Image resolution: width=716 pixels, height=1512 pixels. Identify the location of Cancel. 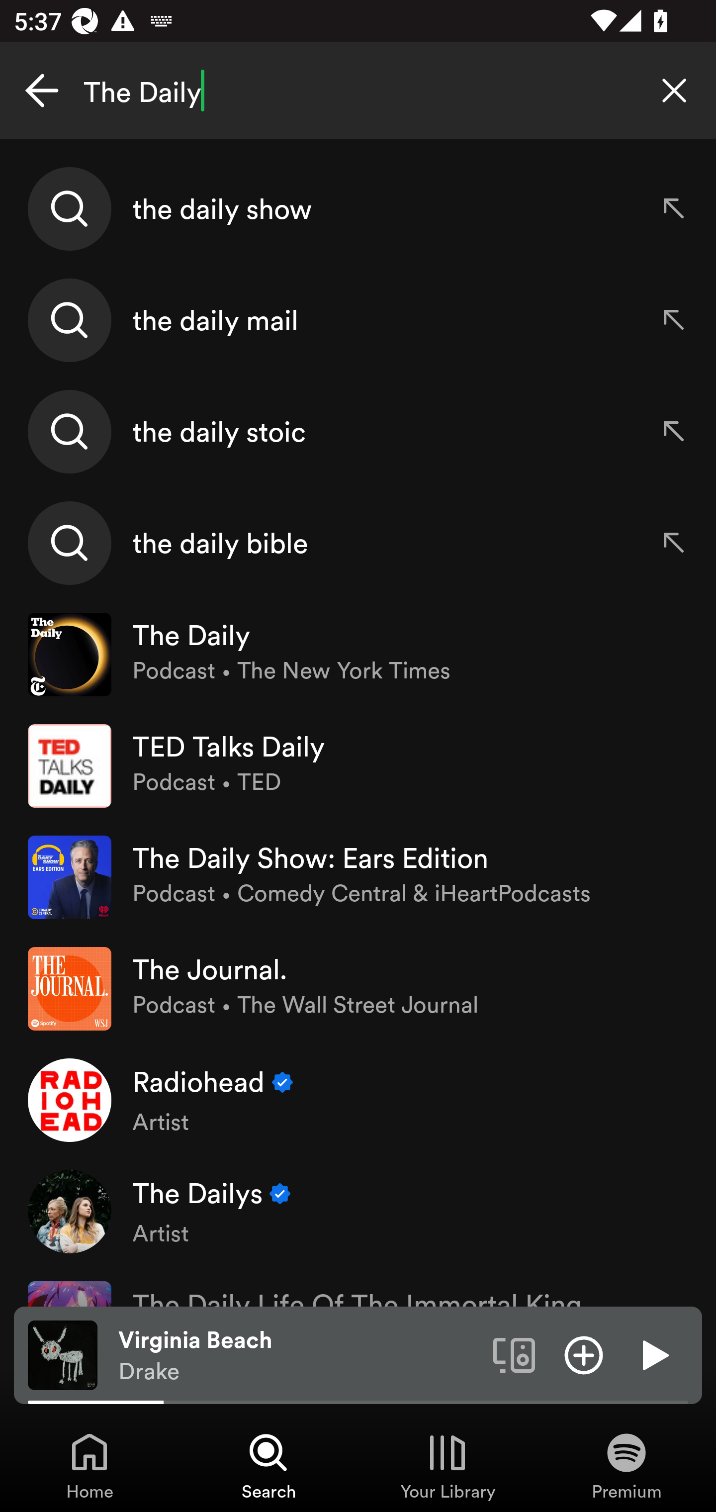
(42, 91).